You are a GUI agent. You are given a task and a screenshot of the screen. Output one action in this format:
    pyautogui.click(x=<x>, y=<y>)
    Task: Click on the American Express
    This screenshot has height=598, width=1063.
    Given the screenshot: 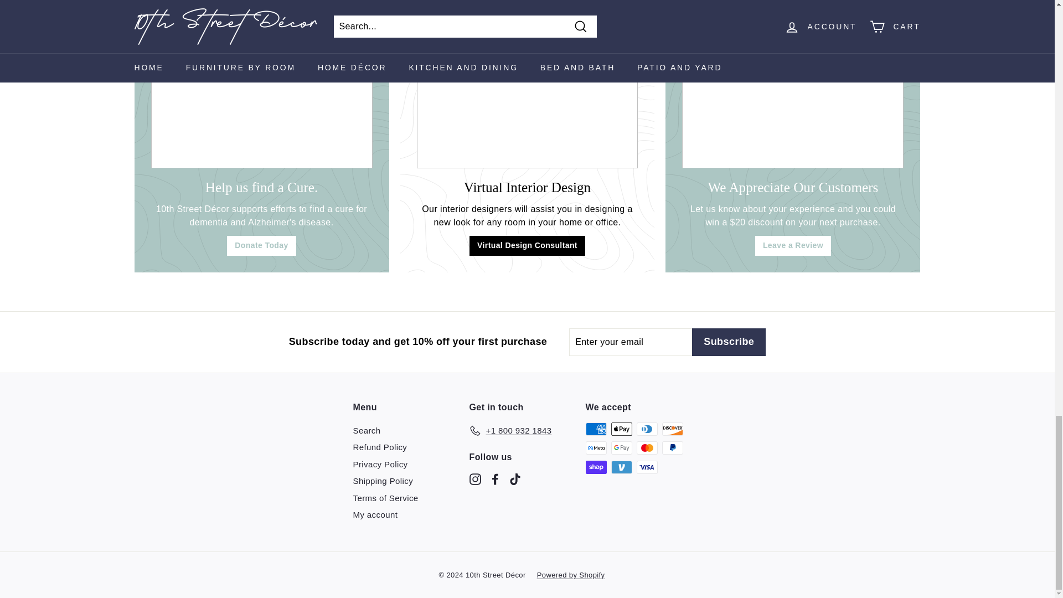 What is the action you would take?
    pyautogui.click(x=596, y=429)
    